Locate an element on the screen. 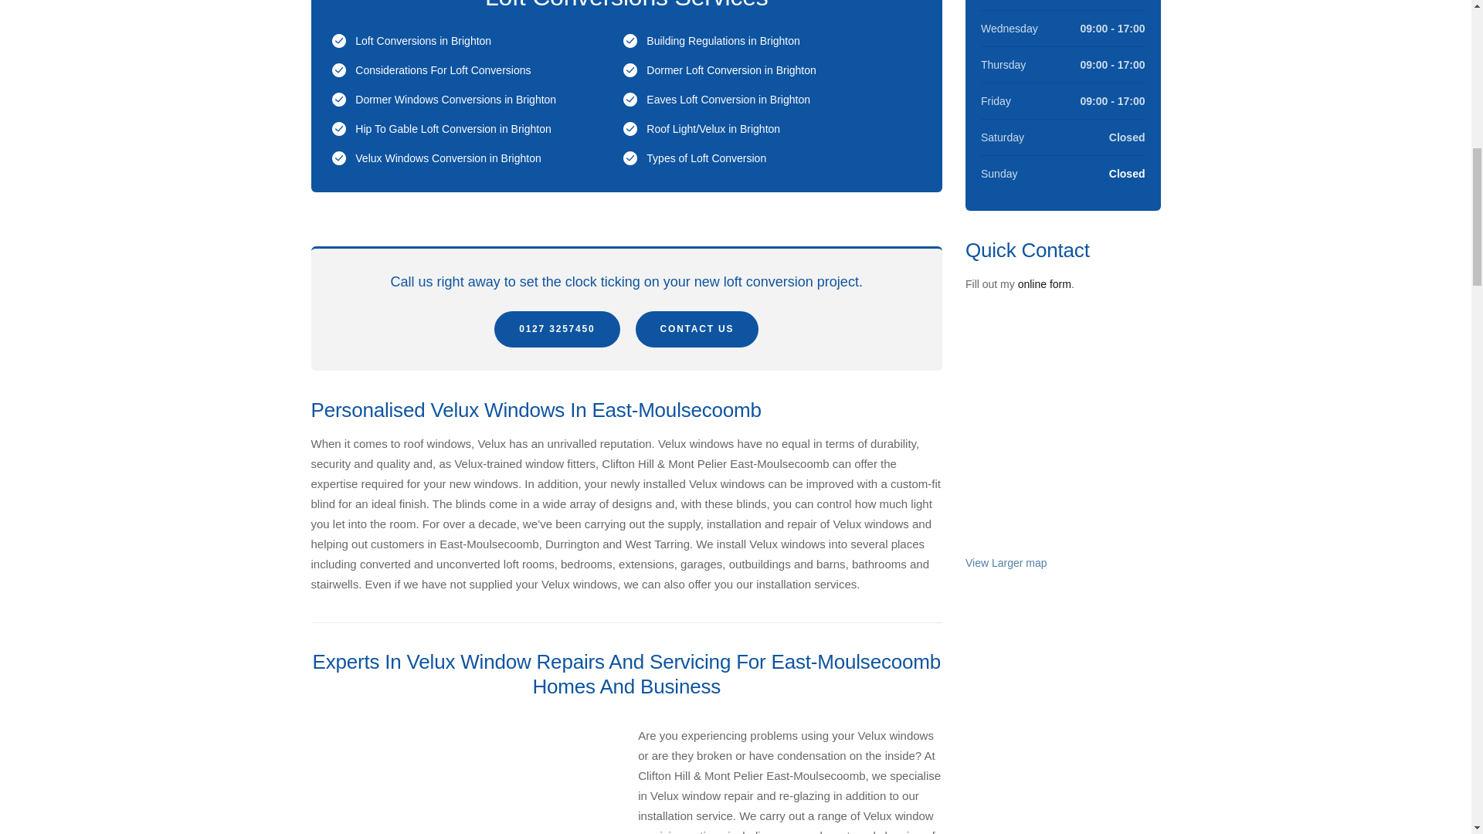 Image resolution: width=1483 pixels, height=834 pixels. Considerations For Loft Conversions is located at coordinates (443, 70).